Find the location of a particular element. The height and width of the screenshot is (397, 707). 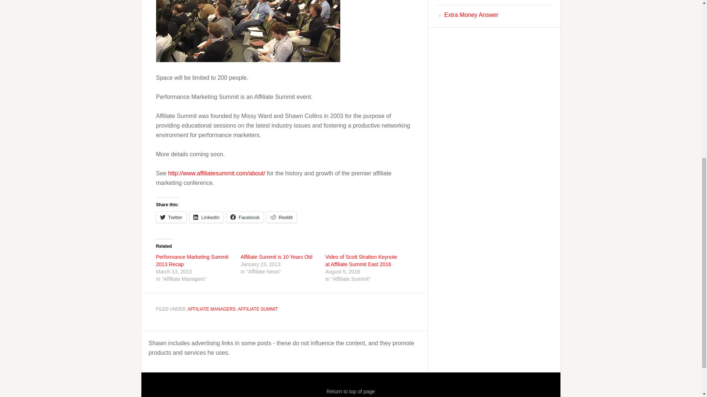

Click to share on LinkedIn is located at coordinates (206, 217).